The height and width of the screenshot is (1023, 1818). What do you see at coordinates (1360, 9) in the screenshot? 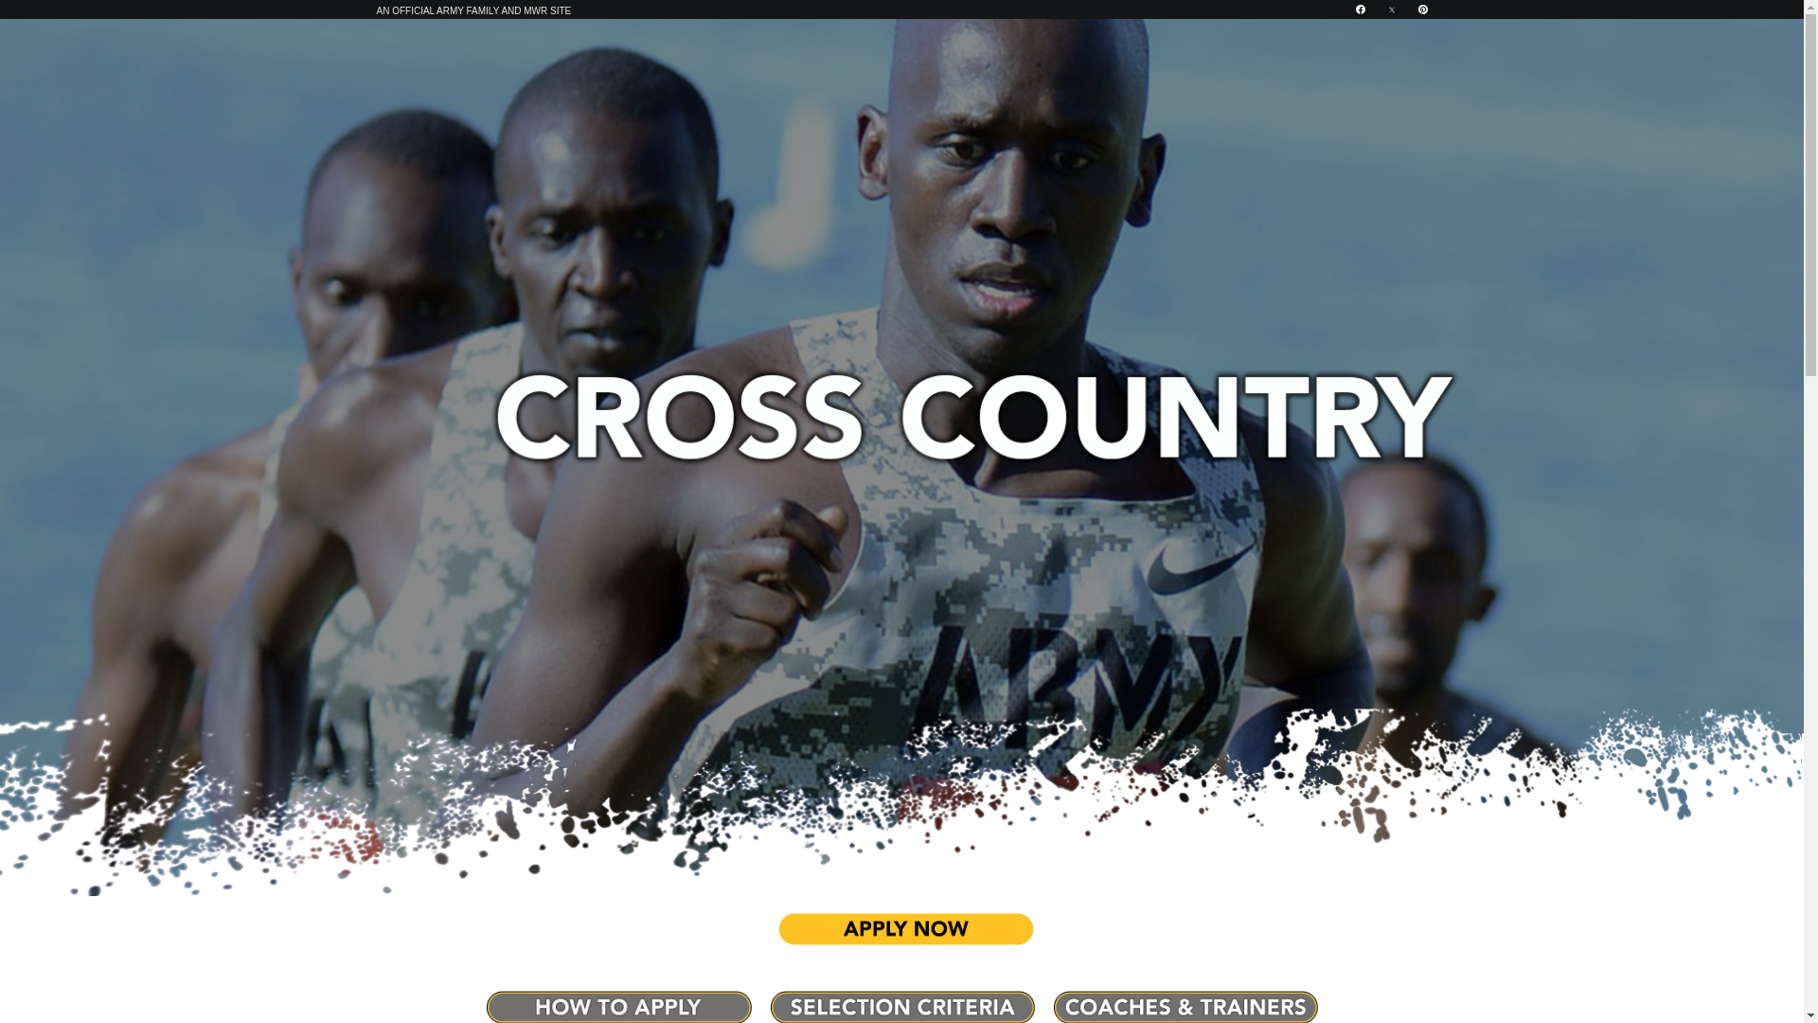
I see `FACEBOOK` at bounding box center [1360, 9].